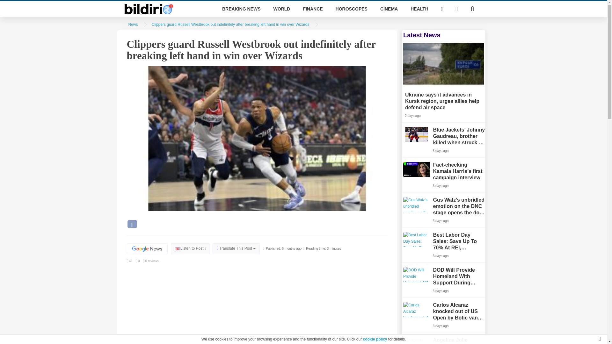 This screenshot has height=344, width=612. I want to click on Translate This Post, so click(236, 248).